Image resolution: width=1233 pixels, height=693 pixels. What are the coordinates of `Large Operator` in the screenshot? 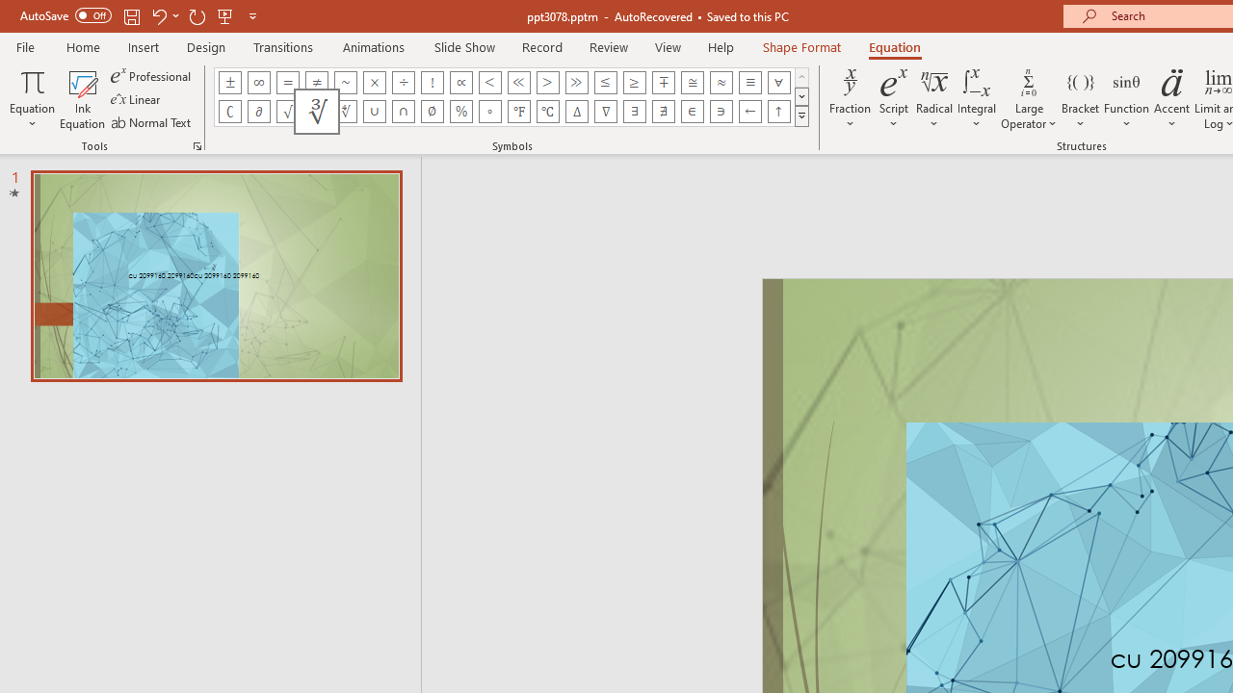 It's located at (1029, 98).